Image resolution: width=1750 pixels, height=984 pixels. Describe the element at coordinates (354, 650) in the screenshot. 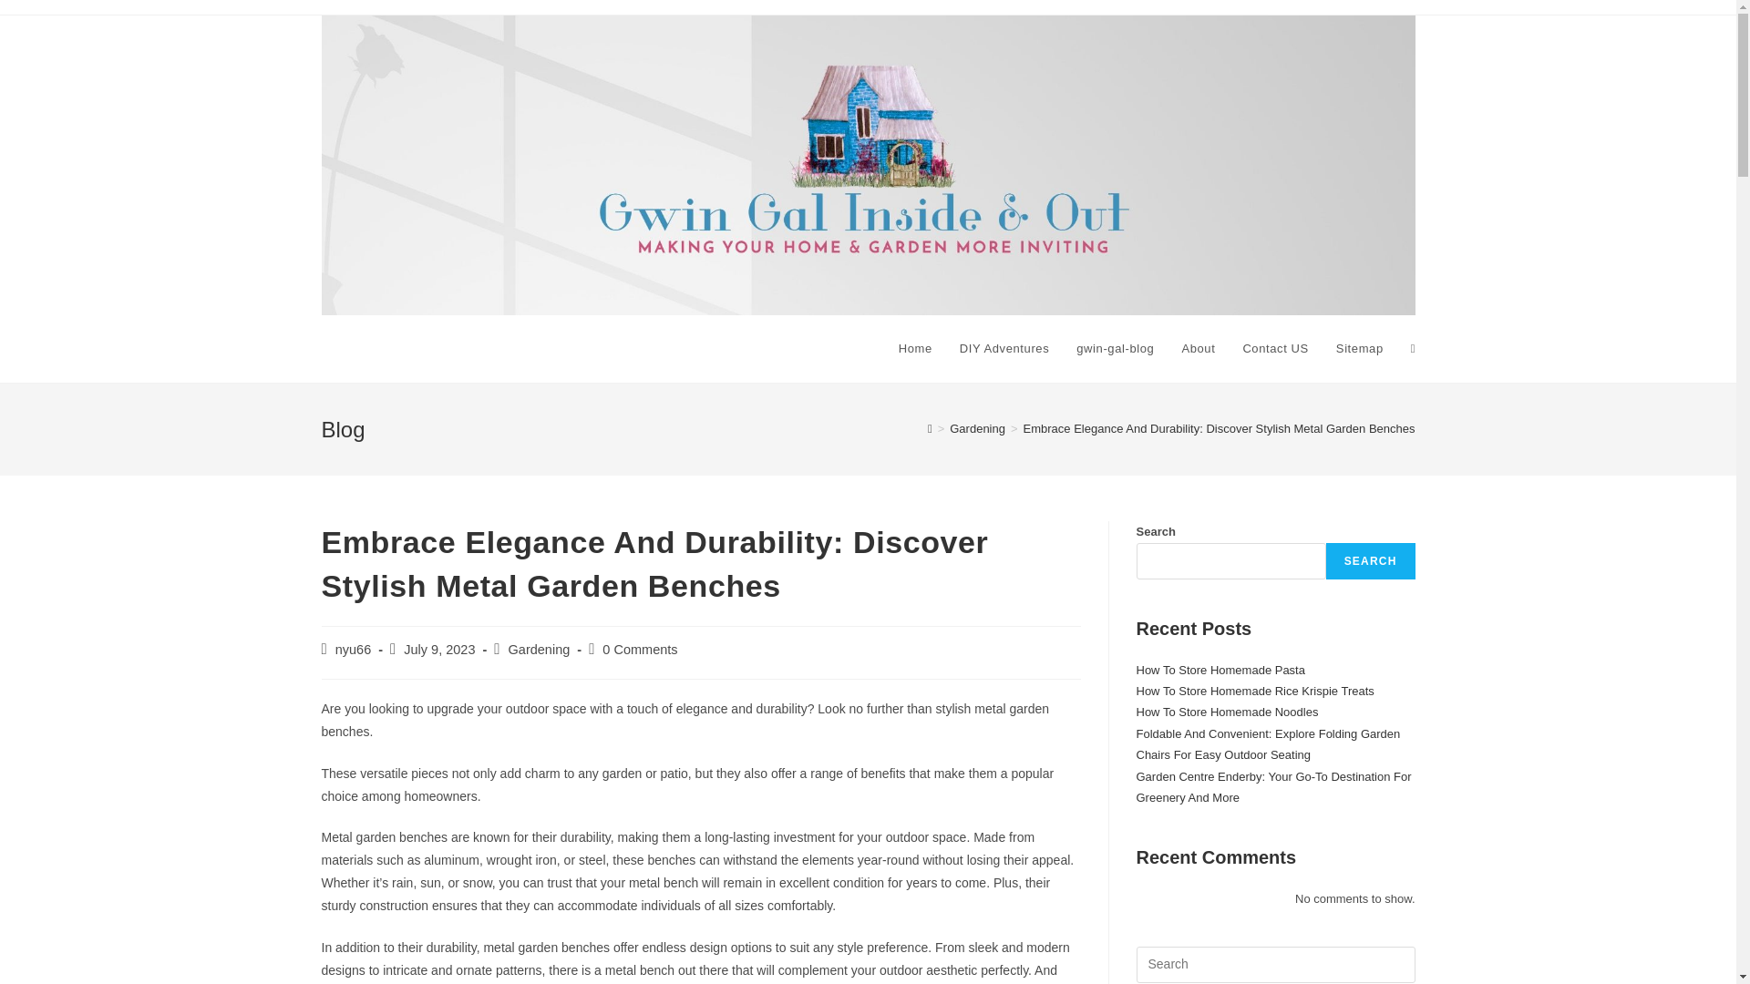

I see `Posts by nyu66` at that location.